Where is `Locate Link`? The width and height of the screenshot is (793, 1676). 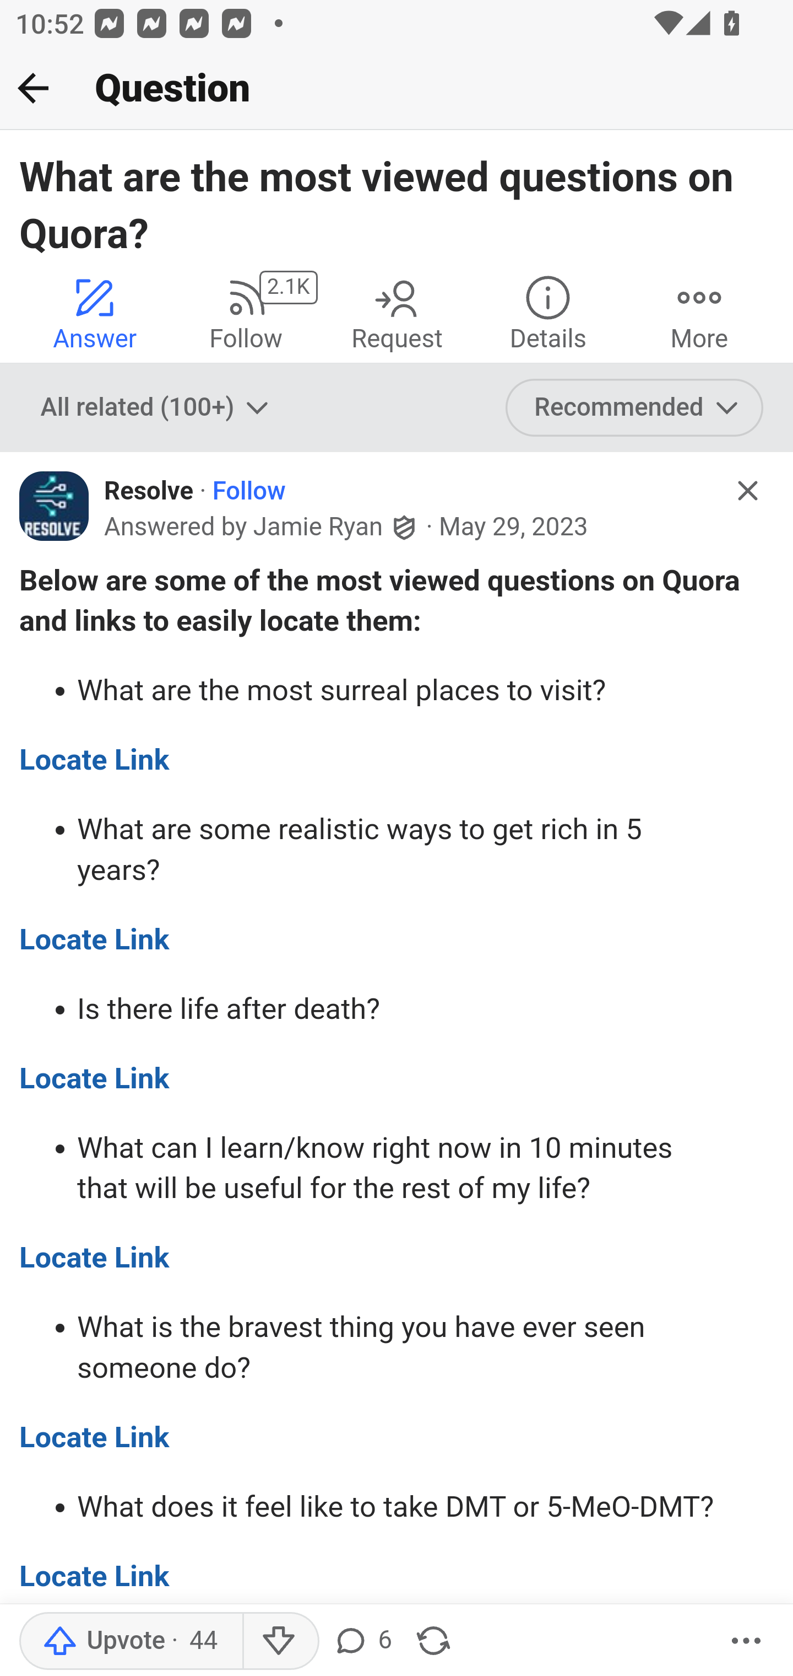 Locate Link is located at coordinates (95, 939).